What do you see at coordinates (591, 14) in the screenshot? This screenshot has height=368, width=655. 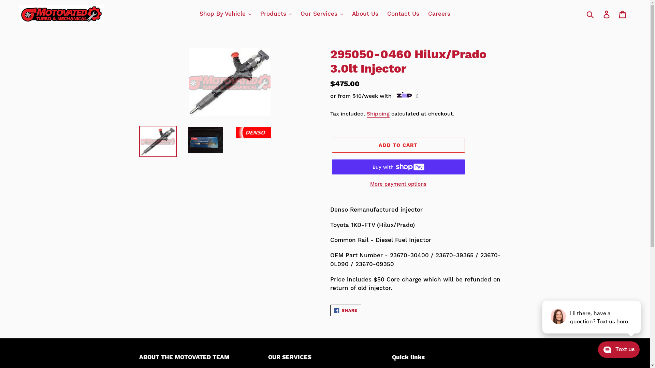 I see `Submit` at bounding box center [591, 14].